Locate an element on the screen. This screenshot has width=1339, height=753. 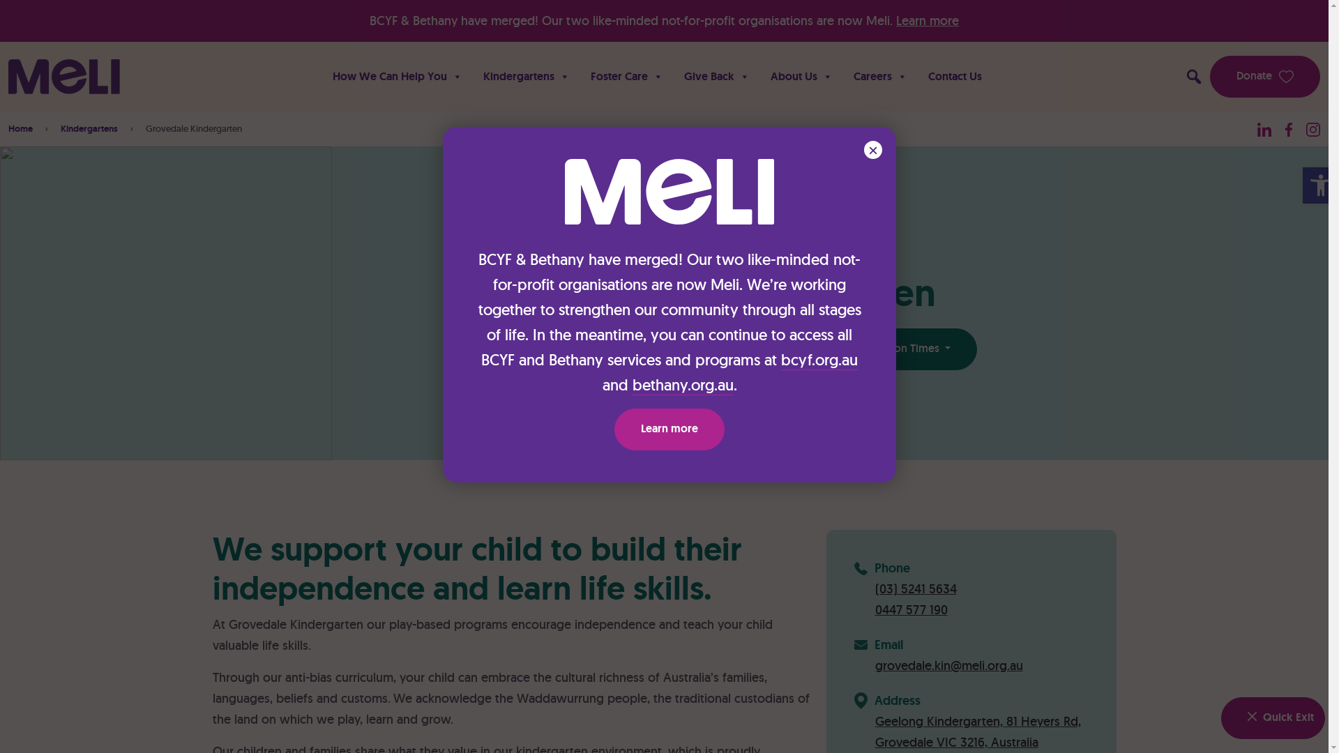
Session Times is located at coordinates (909, 349).